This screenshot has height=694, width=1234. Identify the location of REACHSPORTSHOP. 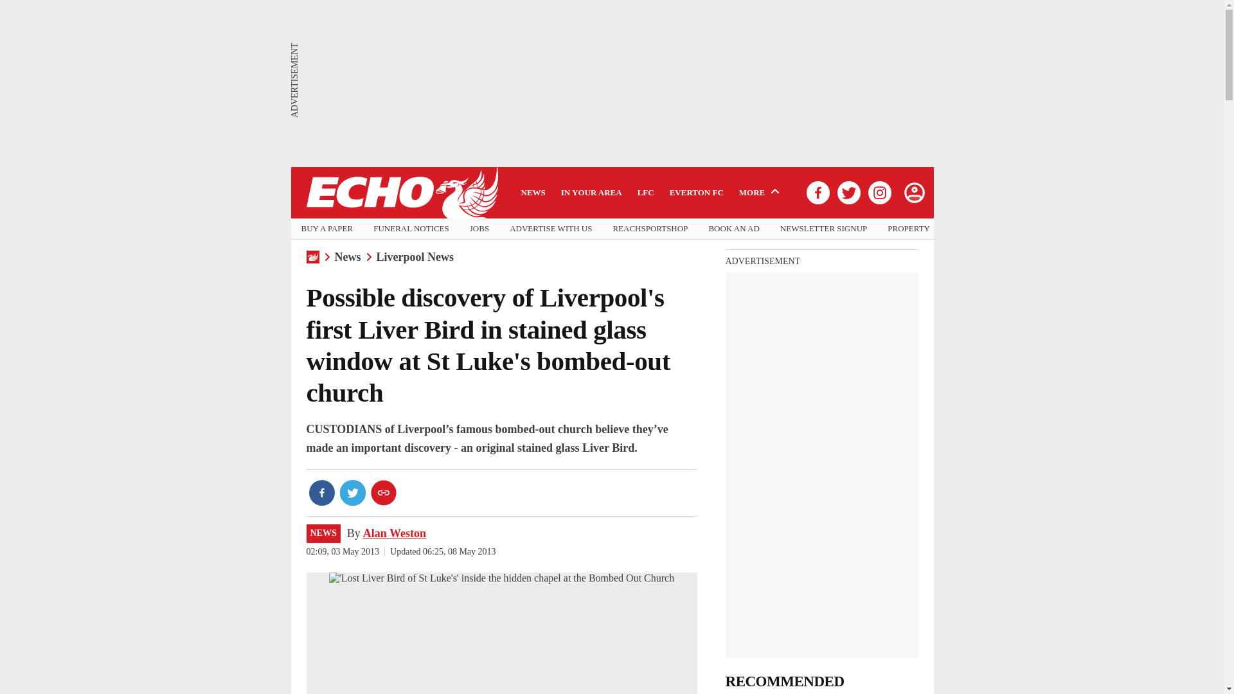
(649, 229).